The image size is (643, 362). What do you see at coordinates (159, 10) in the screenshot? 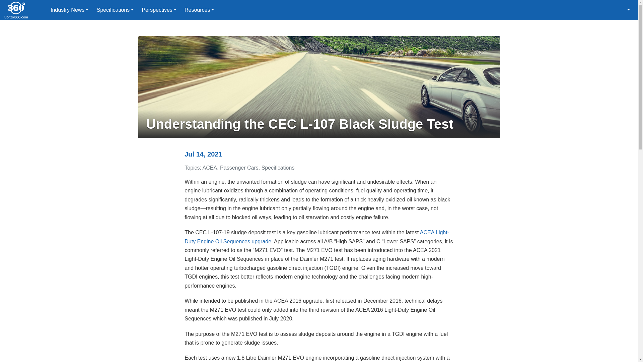
I see `Perspectives` at bounding box center [159, 10].